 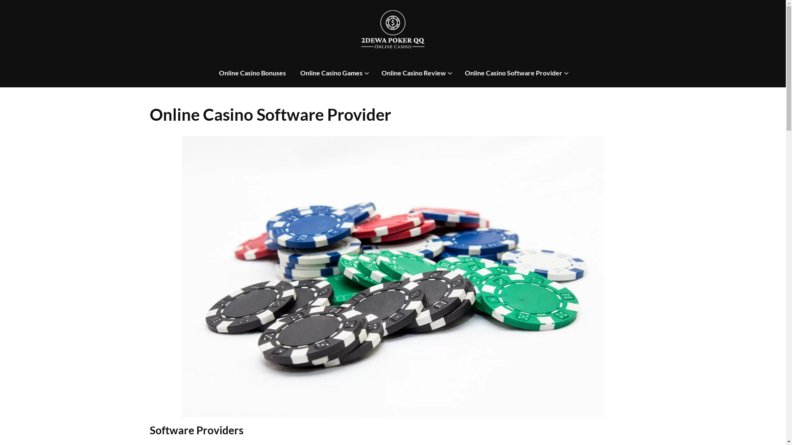 What do you see at coordinates (252, 73) in the screenshot?
I see `Online Casino Bonuses` at bounding box center [252, 73].